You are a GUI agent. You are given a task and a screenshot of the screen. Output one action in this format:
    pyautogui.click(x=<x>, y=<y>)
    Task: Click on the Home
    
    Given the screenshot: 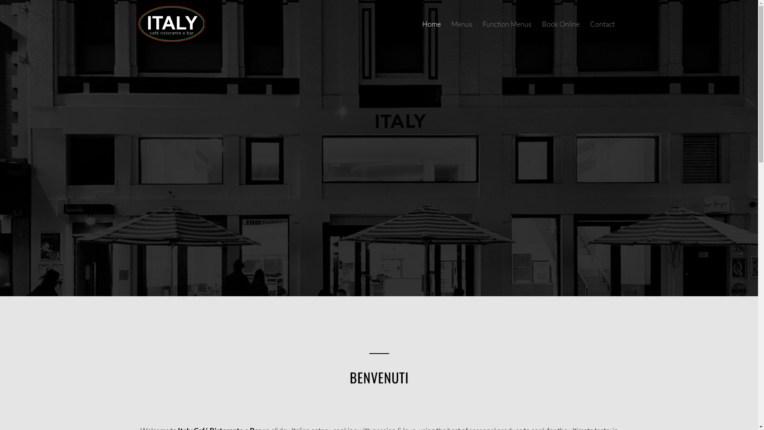 What is the action you would take?
    pyautogui.click(x=431, y=24)
    